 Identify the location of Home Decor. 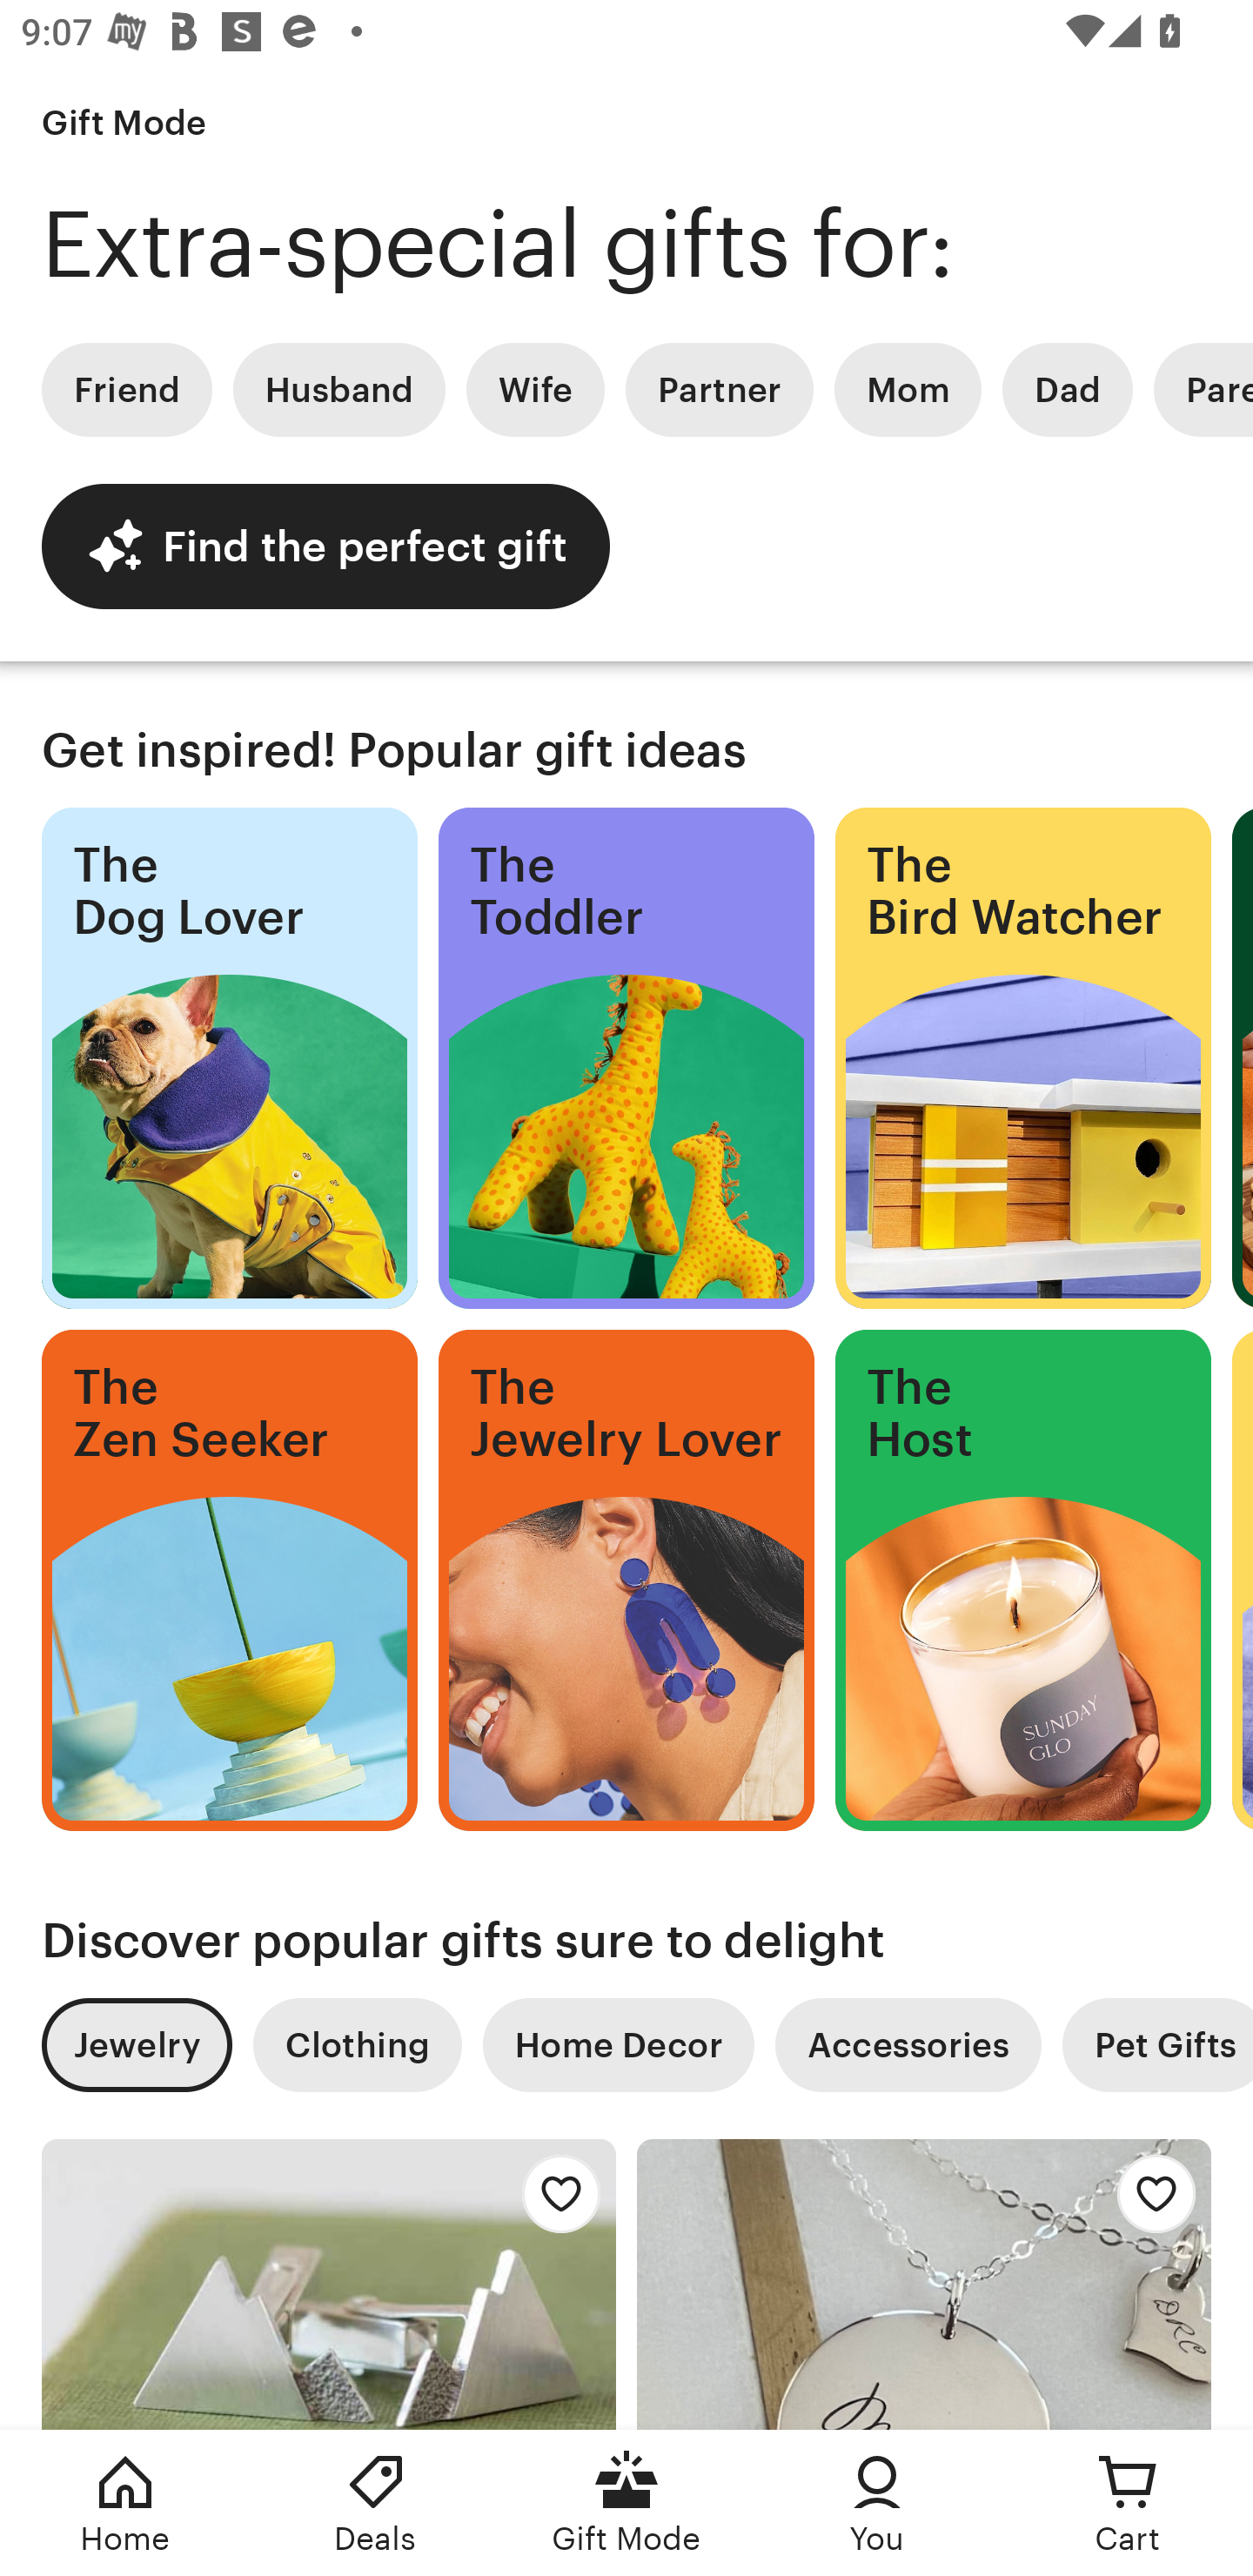
(618, 2045).